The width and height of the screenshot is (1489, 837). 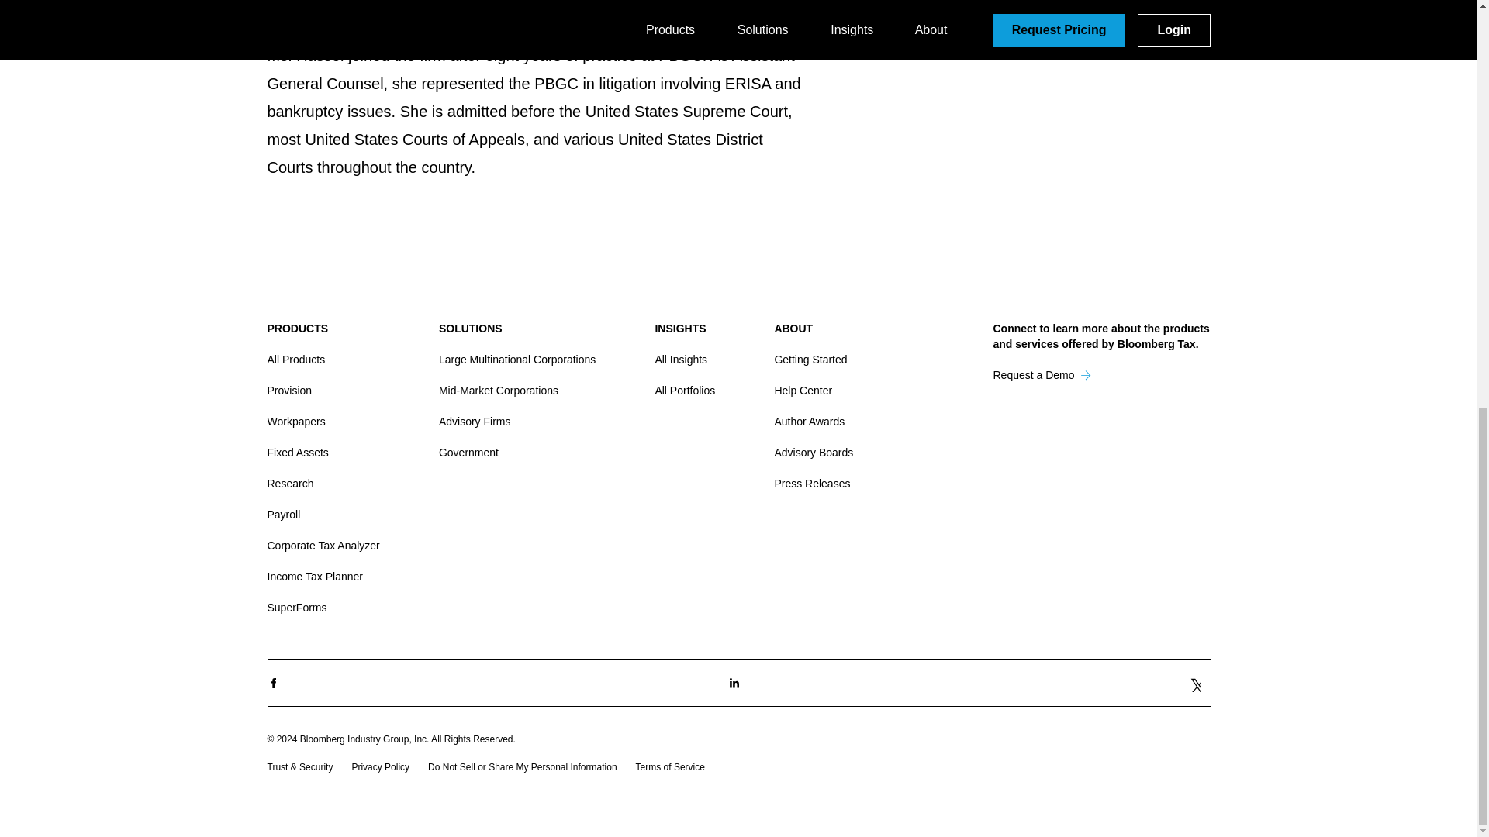 What do you see at coordinates (278, 682) in the screenshot?
I see `Follow on Facebook` at bounding box center [278, 682].